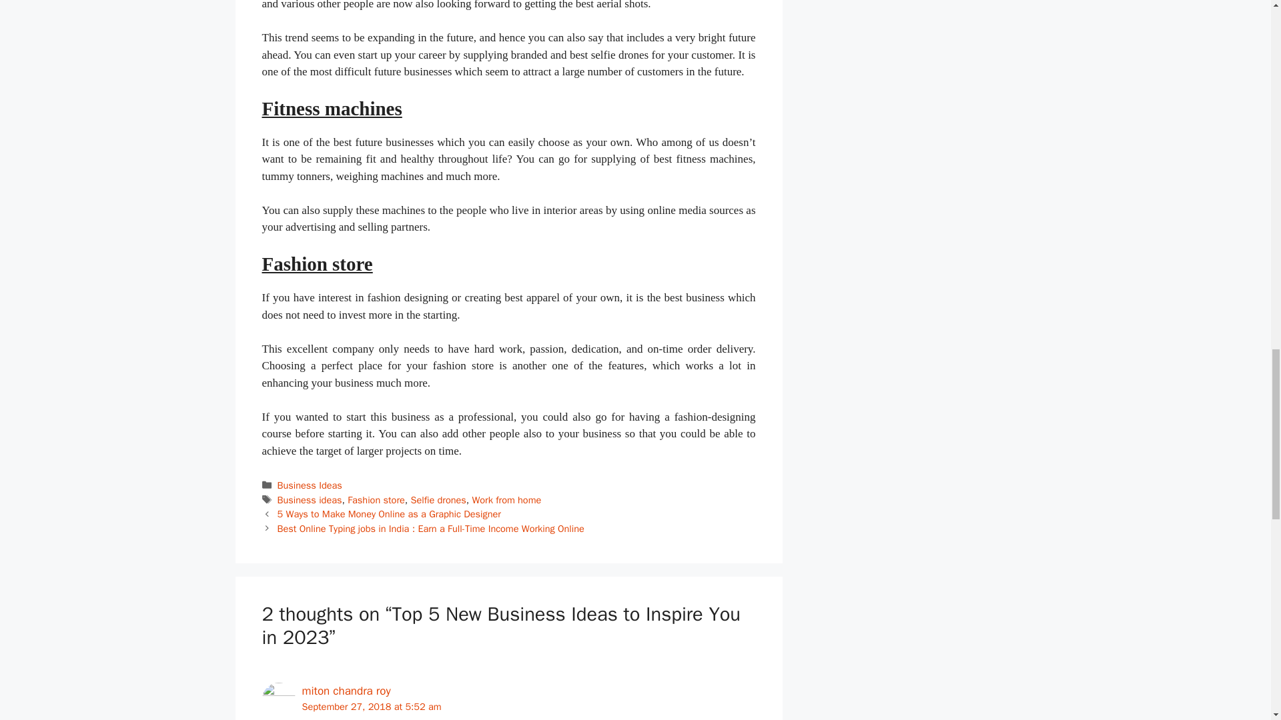 The height and width of the screenshot is (720, 1281). What do you see at coordinates (310, 500) in the screenshot?
I see `Business ideas` at bounding box center [310, 500].